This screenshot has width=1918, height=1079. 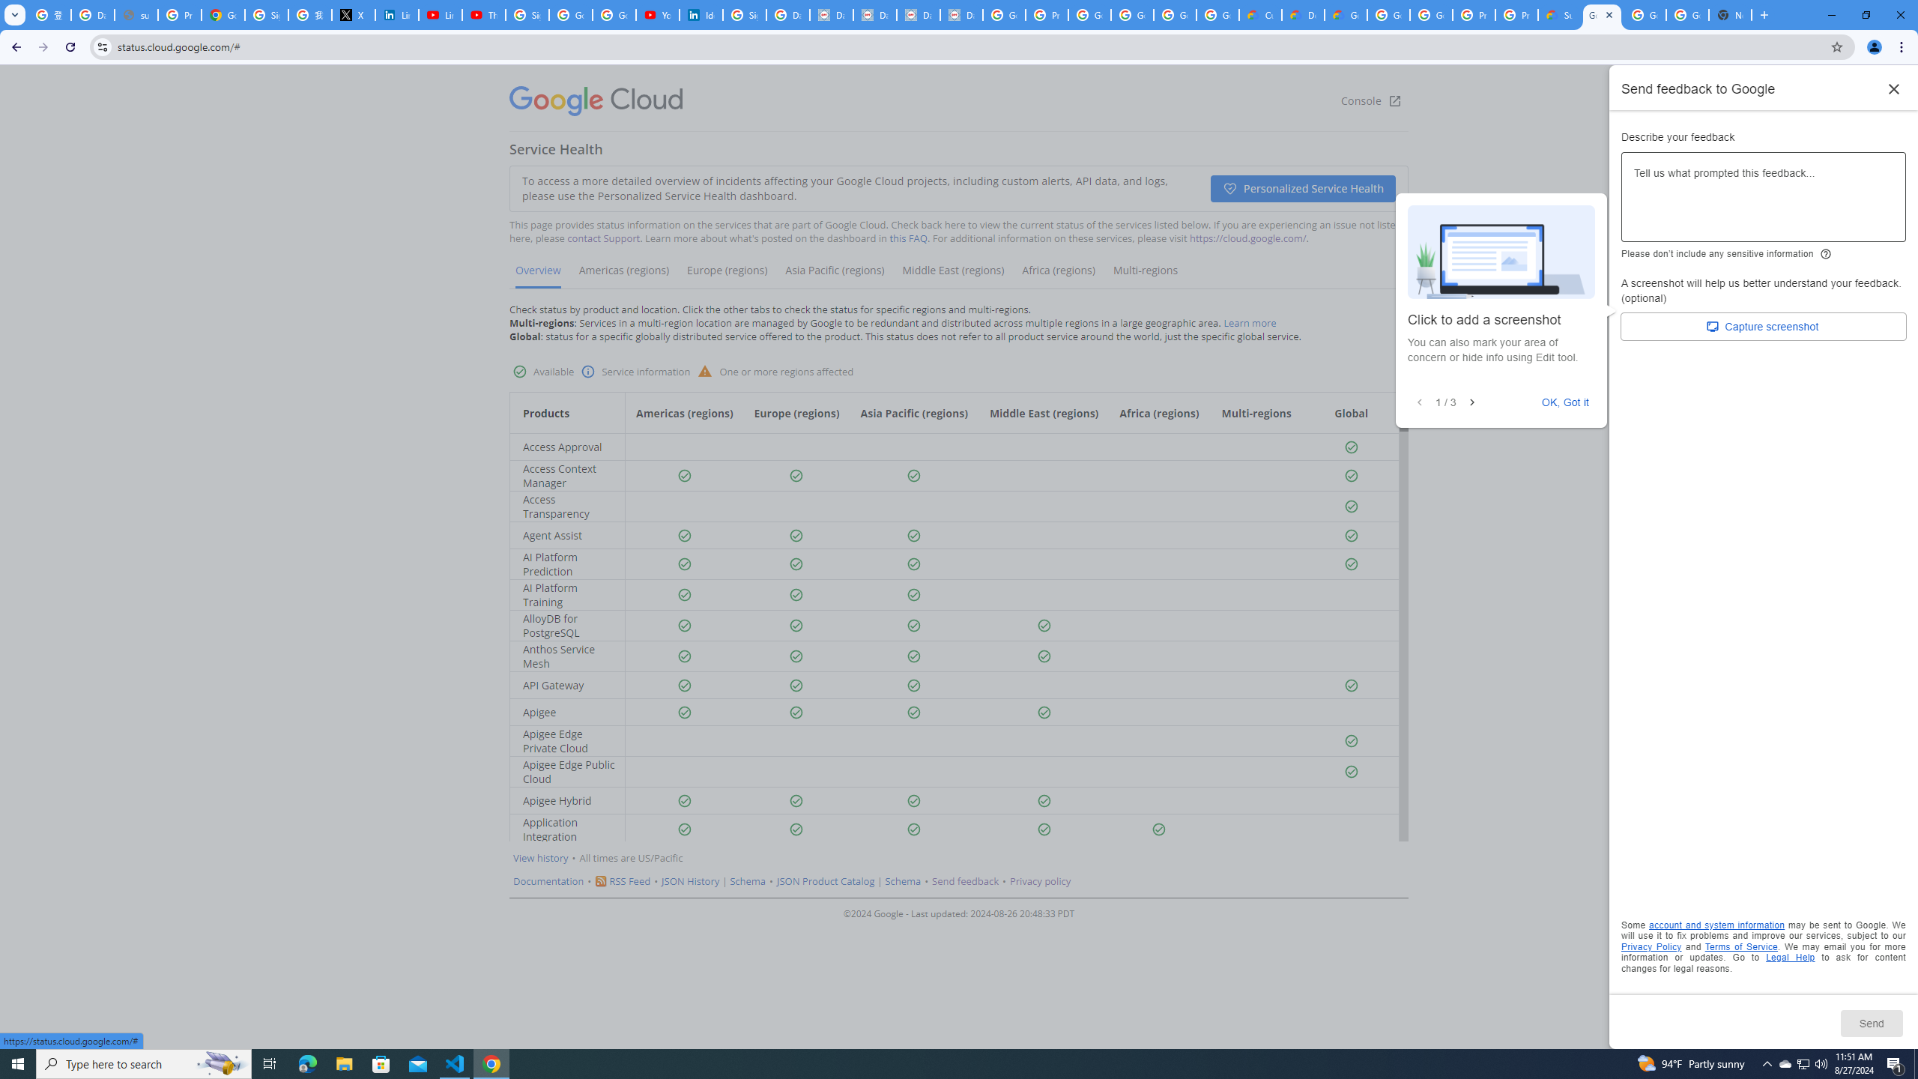 I want to click on Data Privacy Framework, so click(x=874, y=15).